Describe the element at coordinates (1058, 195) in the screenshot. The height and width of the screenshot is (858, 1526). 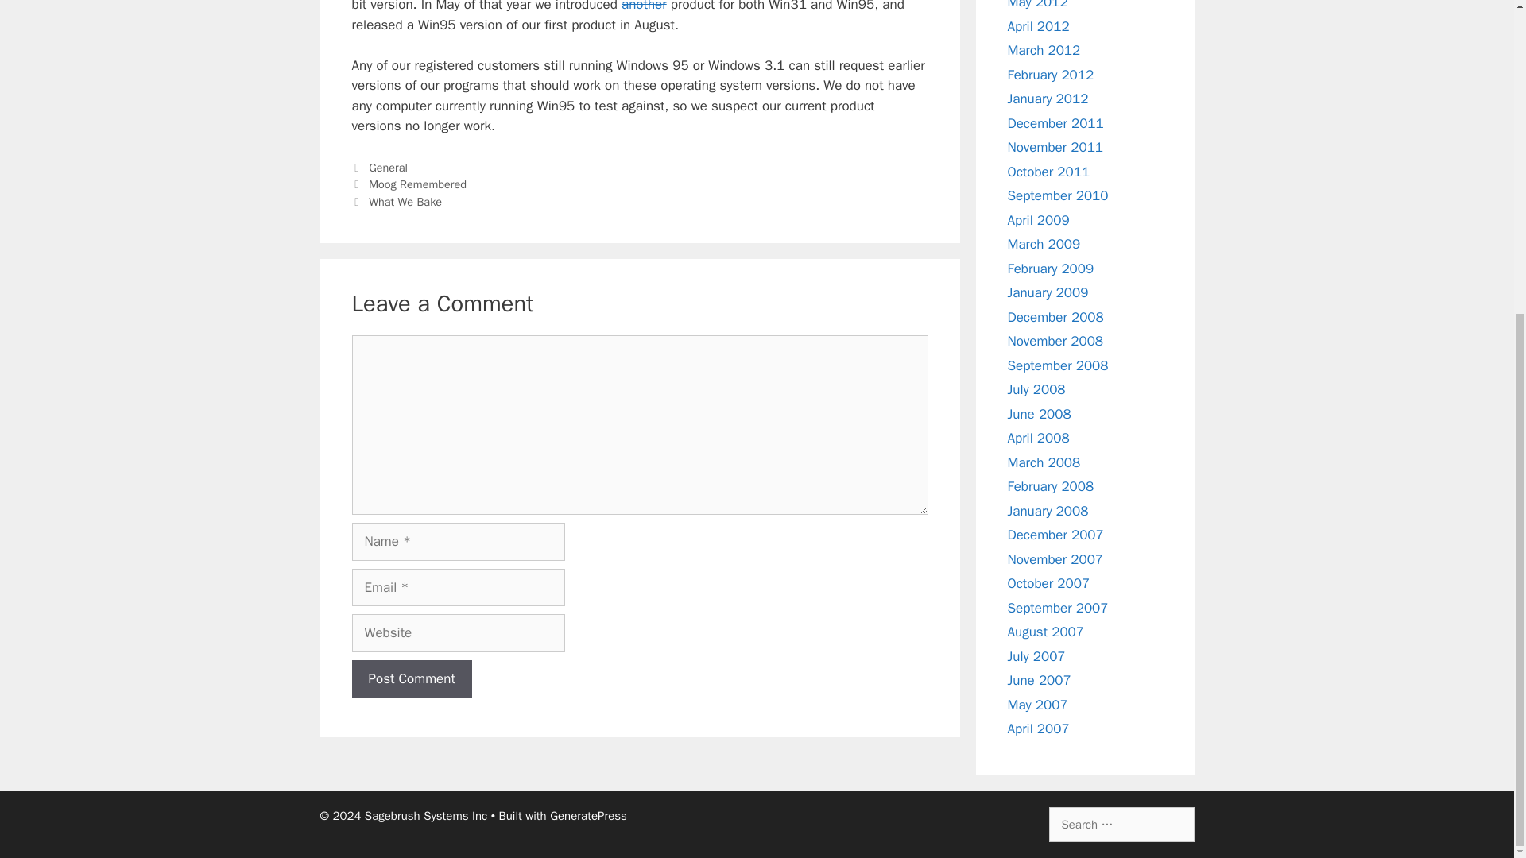
I see `September 2010` at that location.